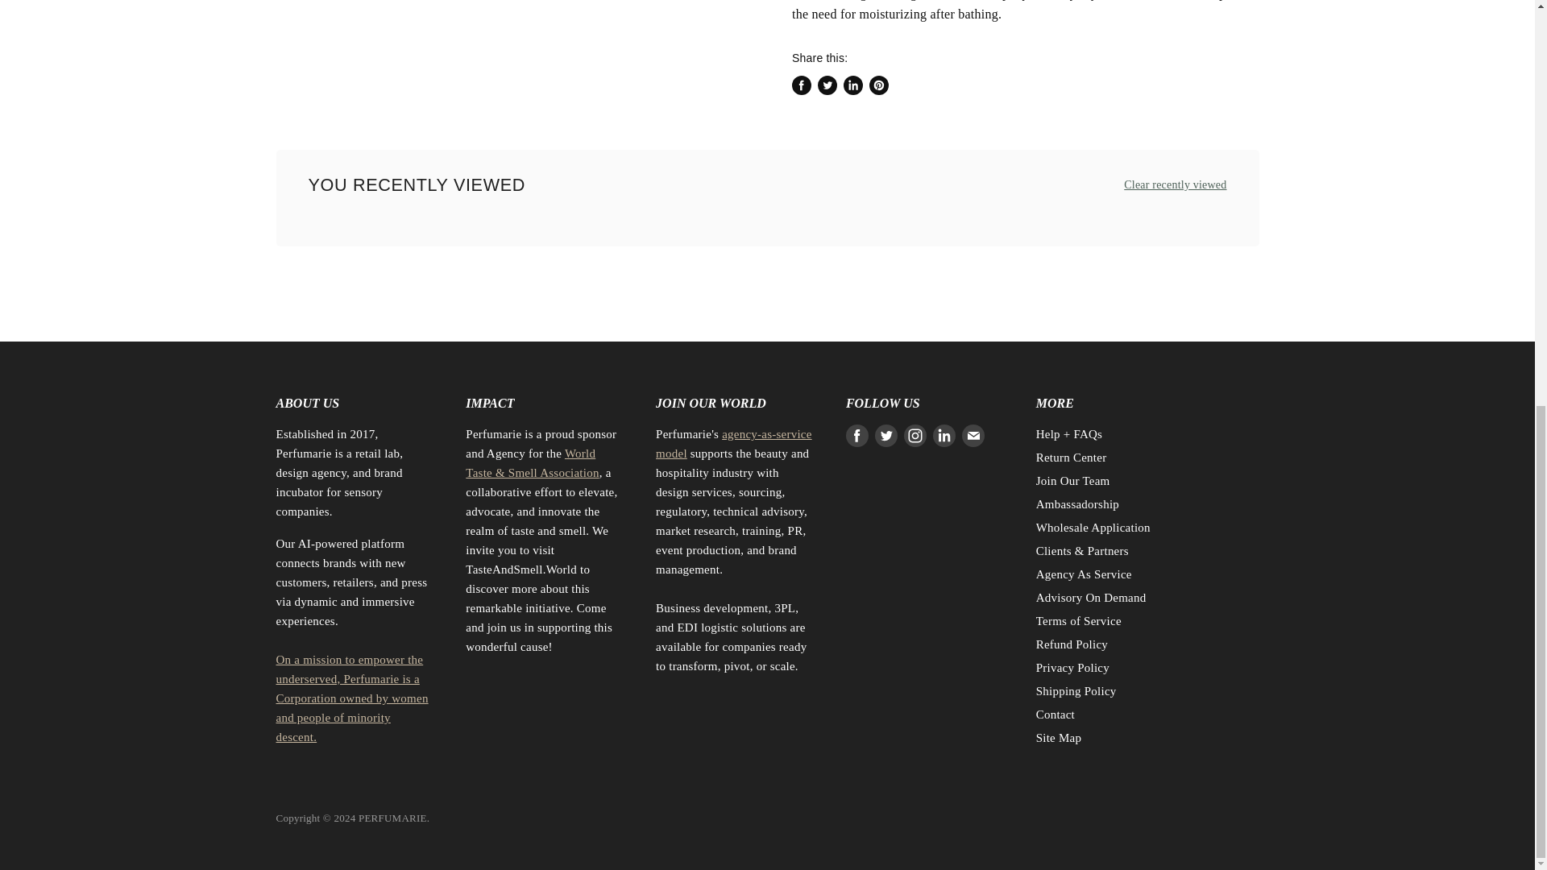 The height and width of the screenshot is (870, 1547). What do you see at coordinates (886, 435) in the screenshot?
I see `Twitter` at bounding box center [886, 435].